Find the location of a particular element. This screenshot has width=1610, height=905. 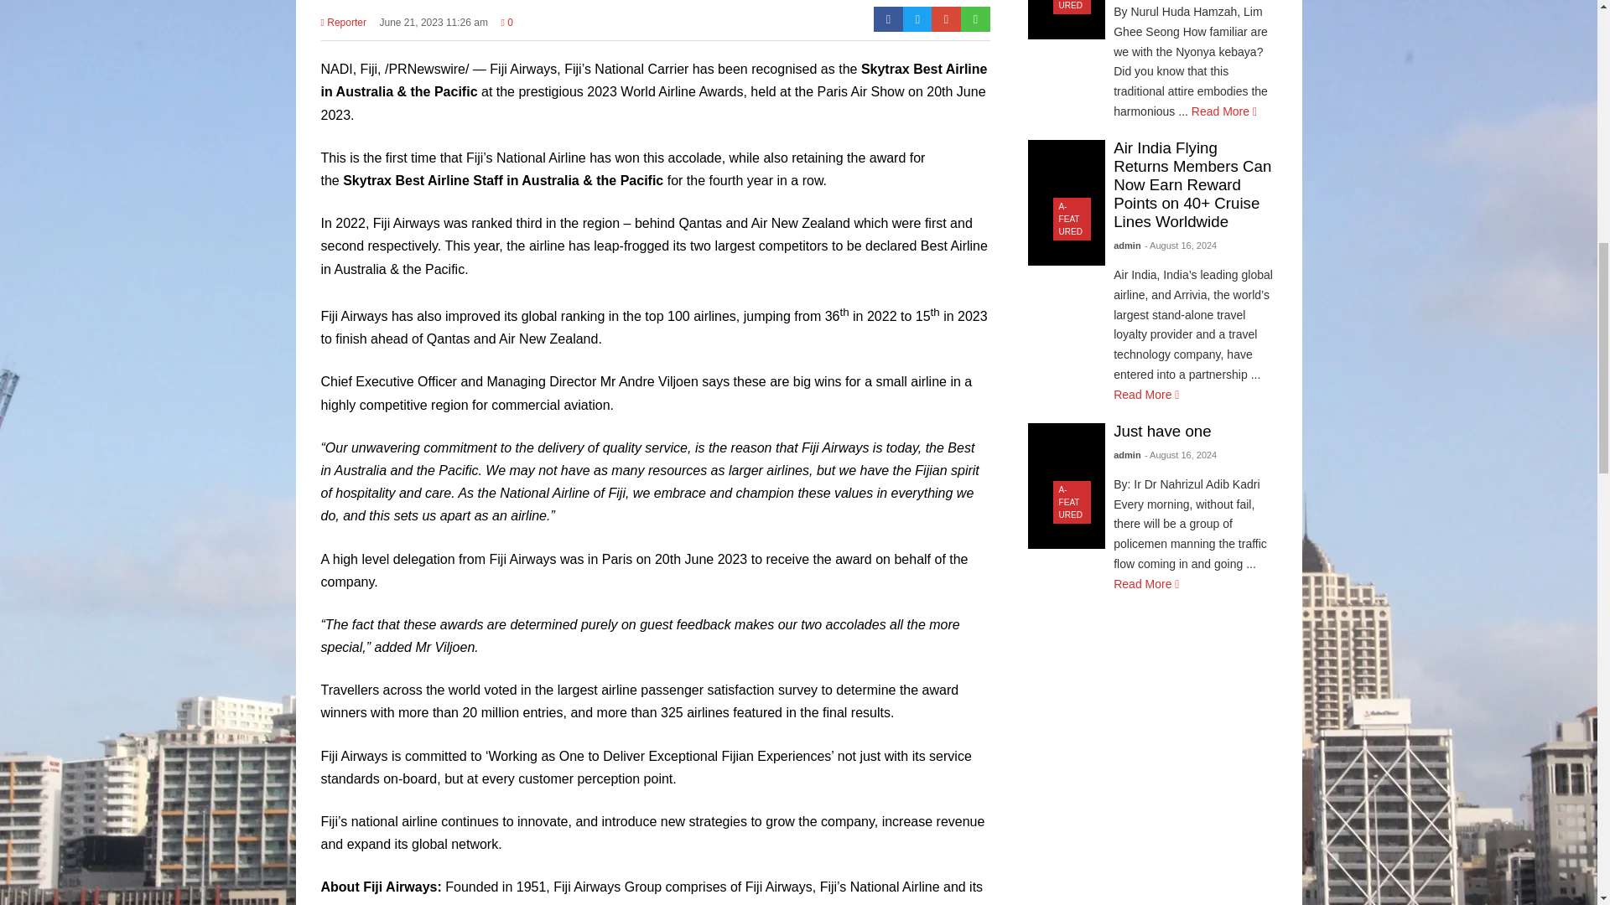

Whatsapp is located at coordinates (975, 18).